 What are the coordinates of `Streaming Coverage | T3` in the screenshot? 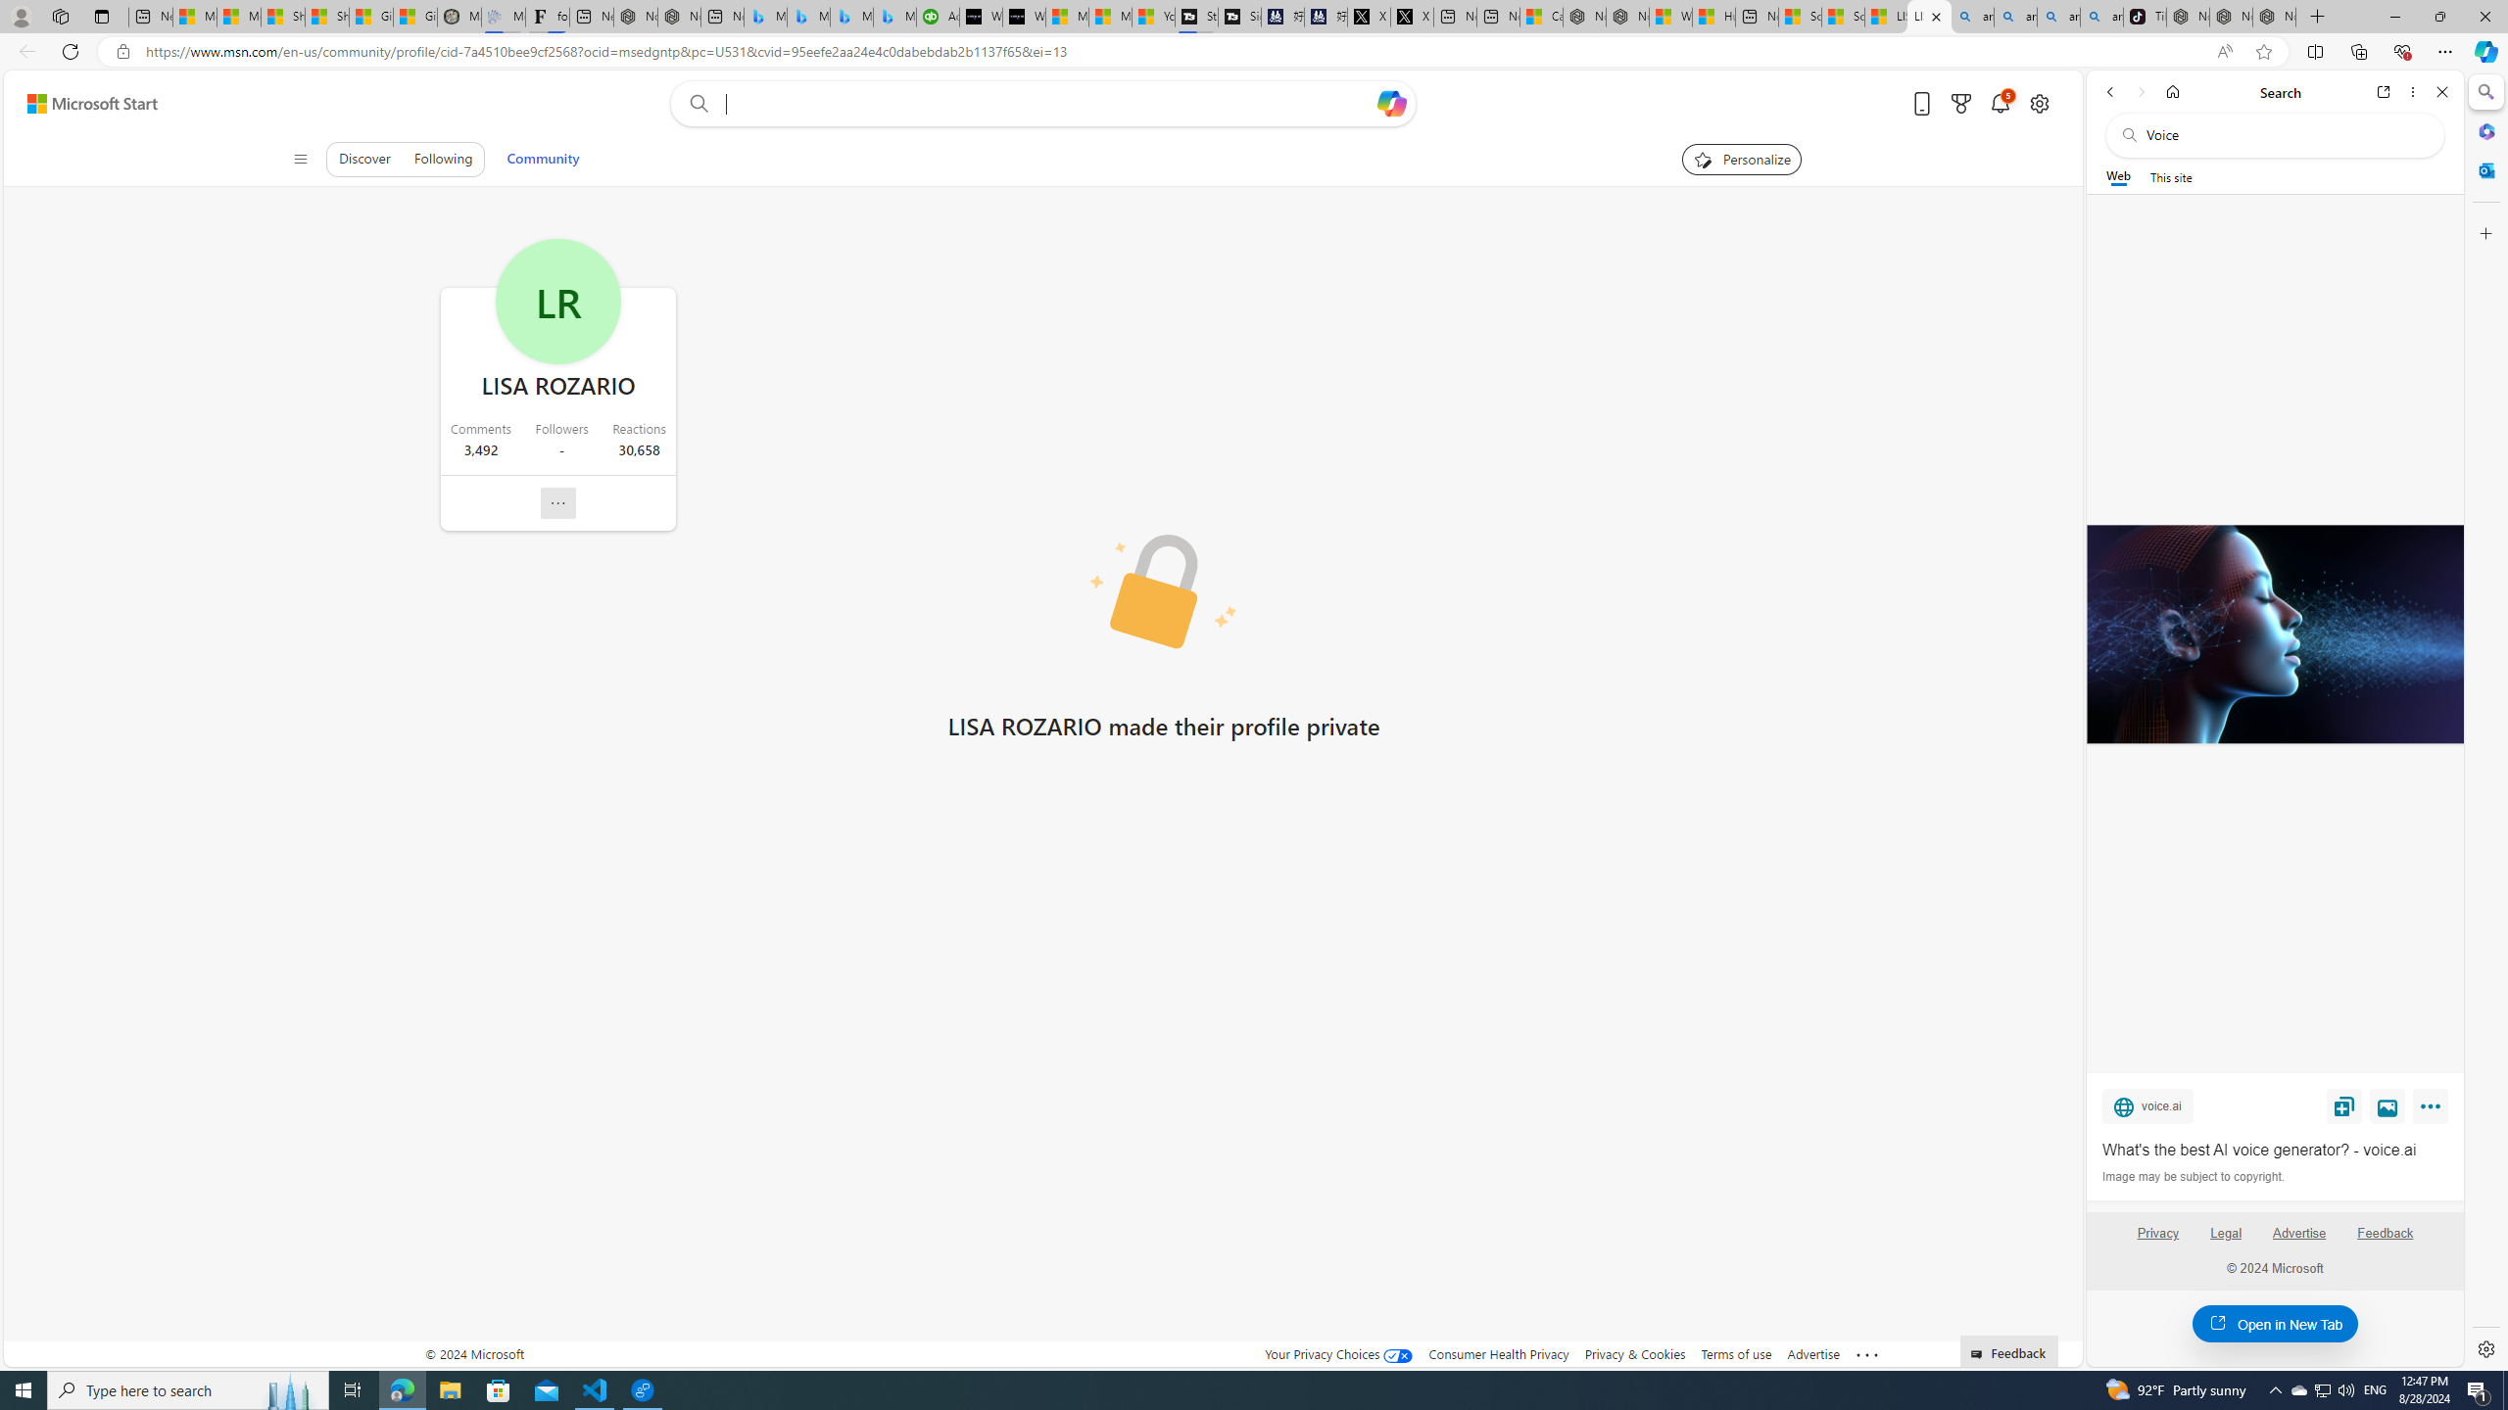 It's located at (1195, 17).